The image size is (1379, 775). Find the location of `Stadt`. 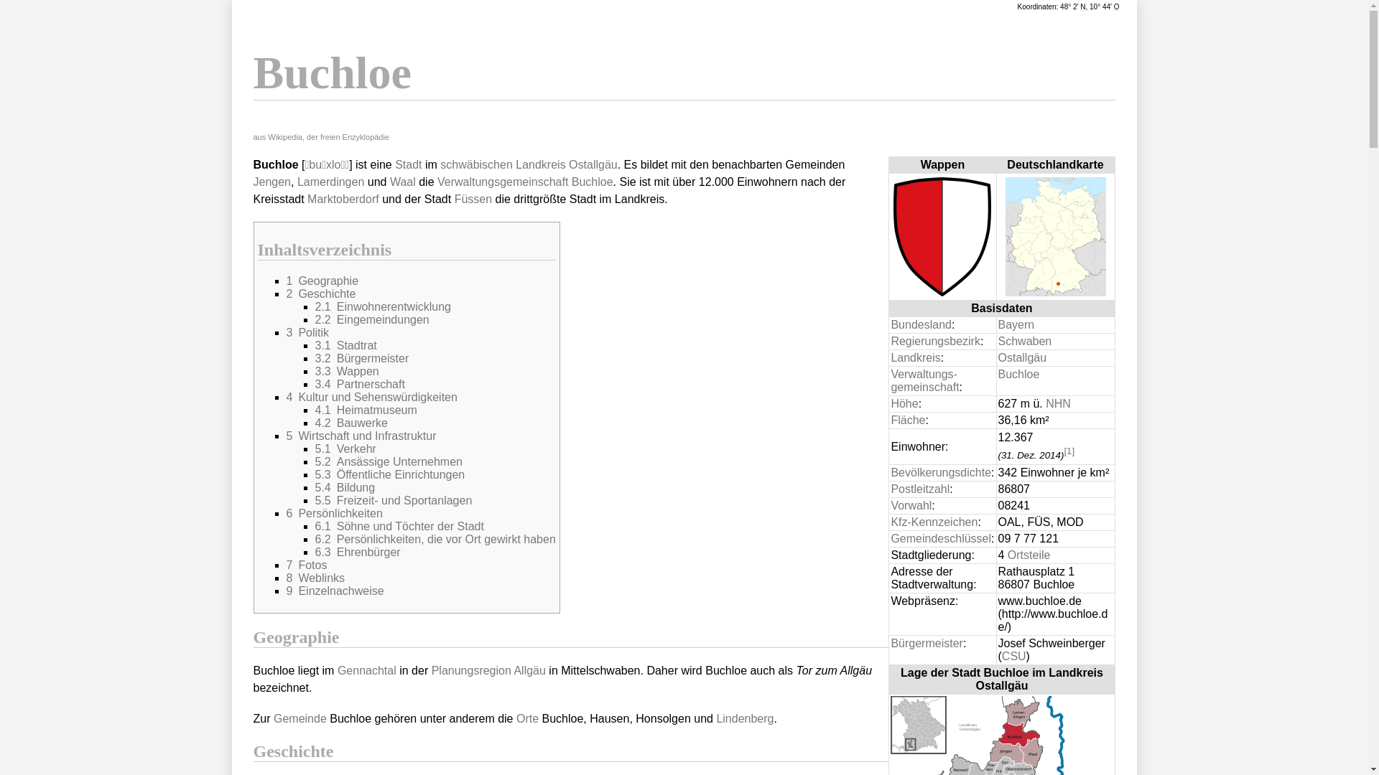

Stadt is located at coordinates (408, 165).